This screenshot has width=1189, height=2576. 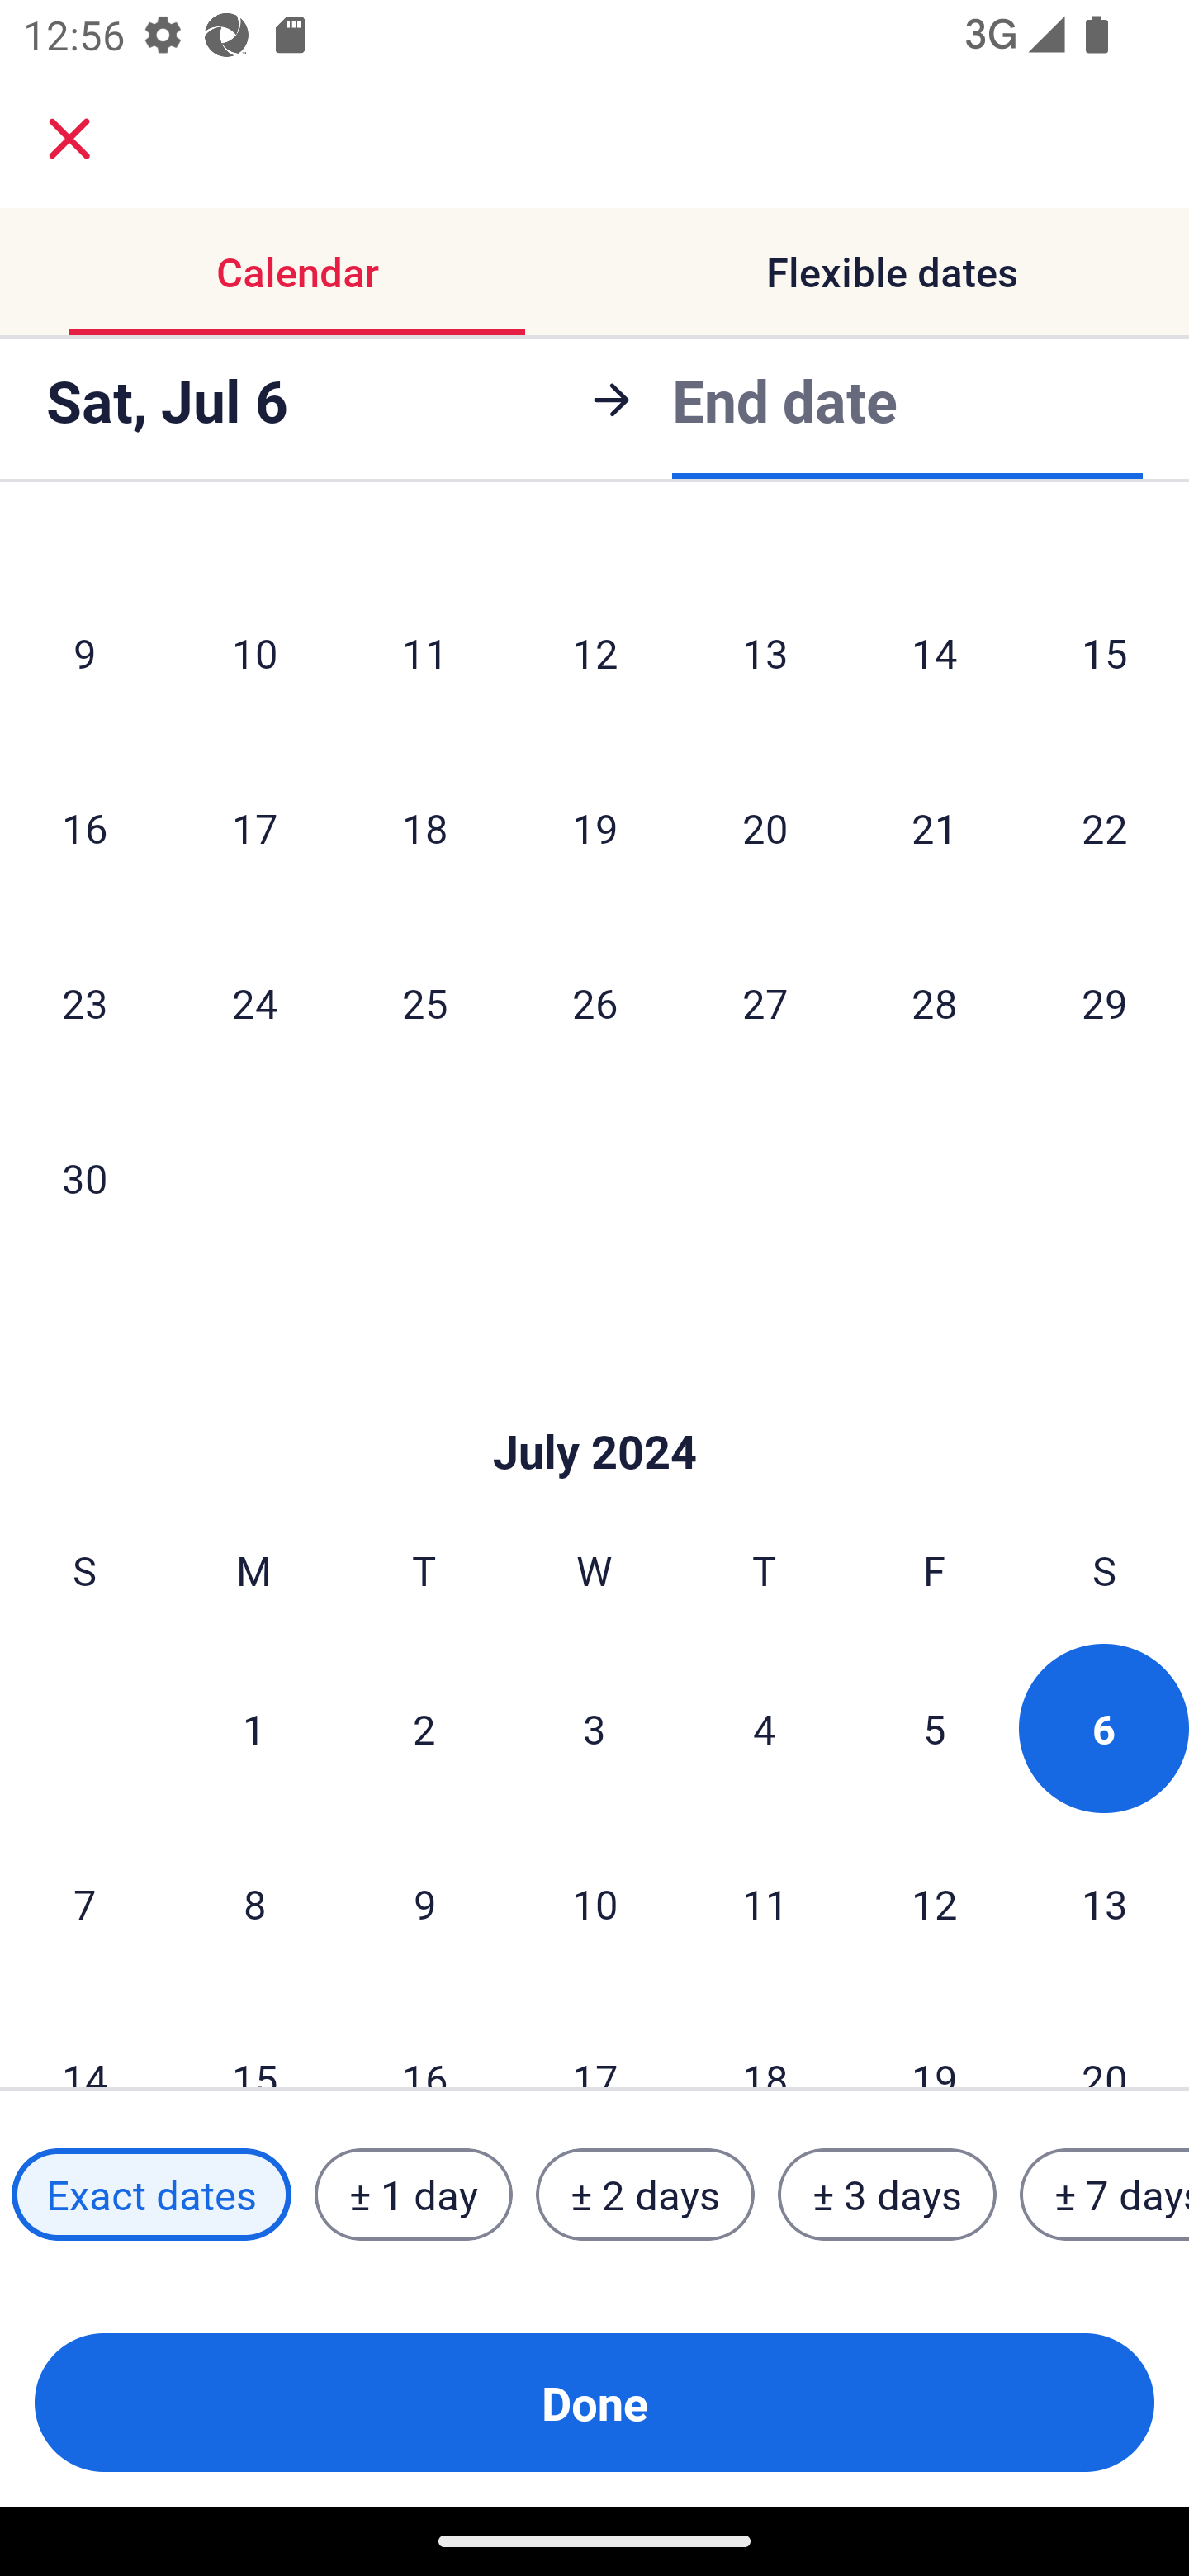 What do you see at coordinates (413, 2195) in the screenshot?
I see `± 1 day` at bounding box center [413, 2195].